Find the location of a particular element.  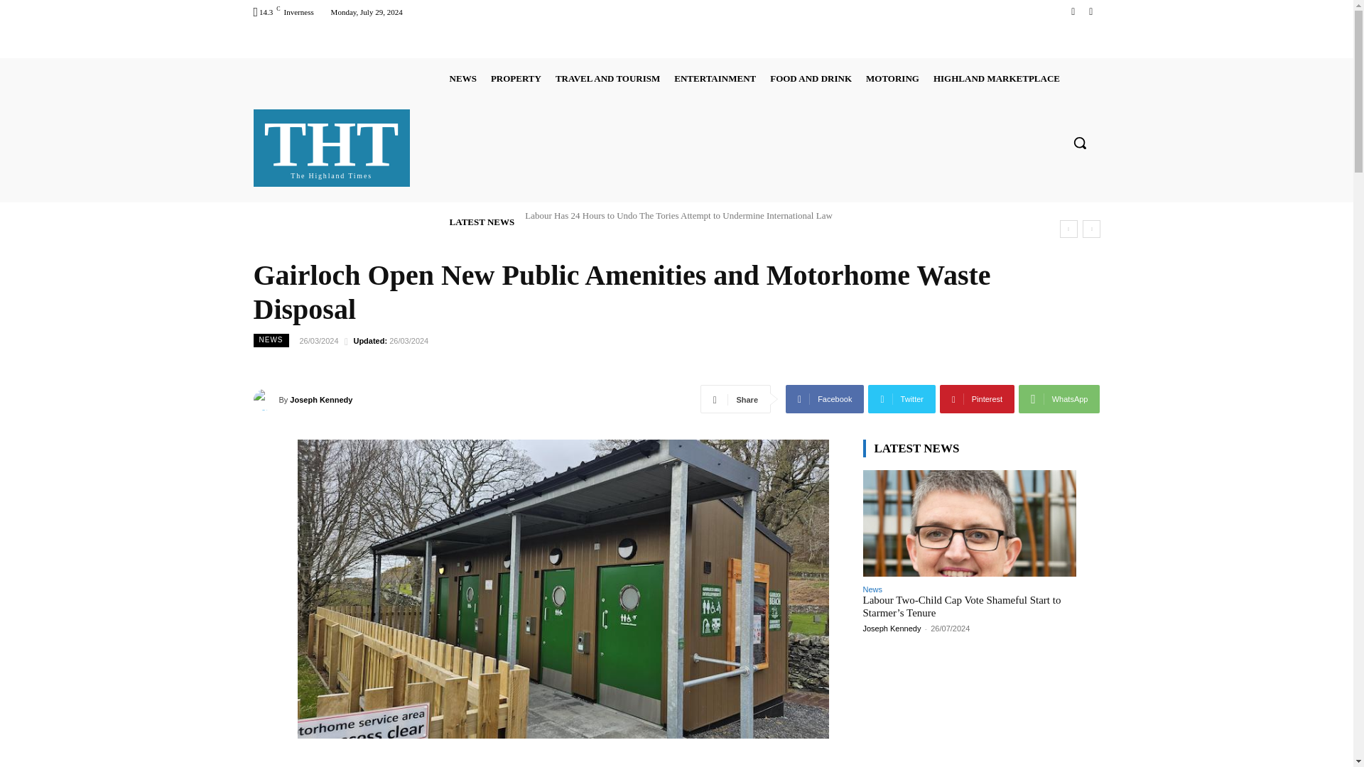

PROPERTY is located at coordinates (332, 146).